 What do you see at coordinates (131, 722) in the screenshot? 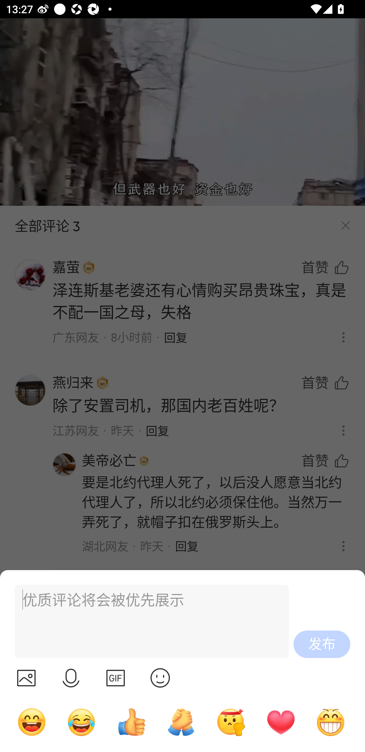
I see `点赞` at bounding box center [131, 722].